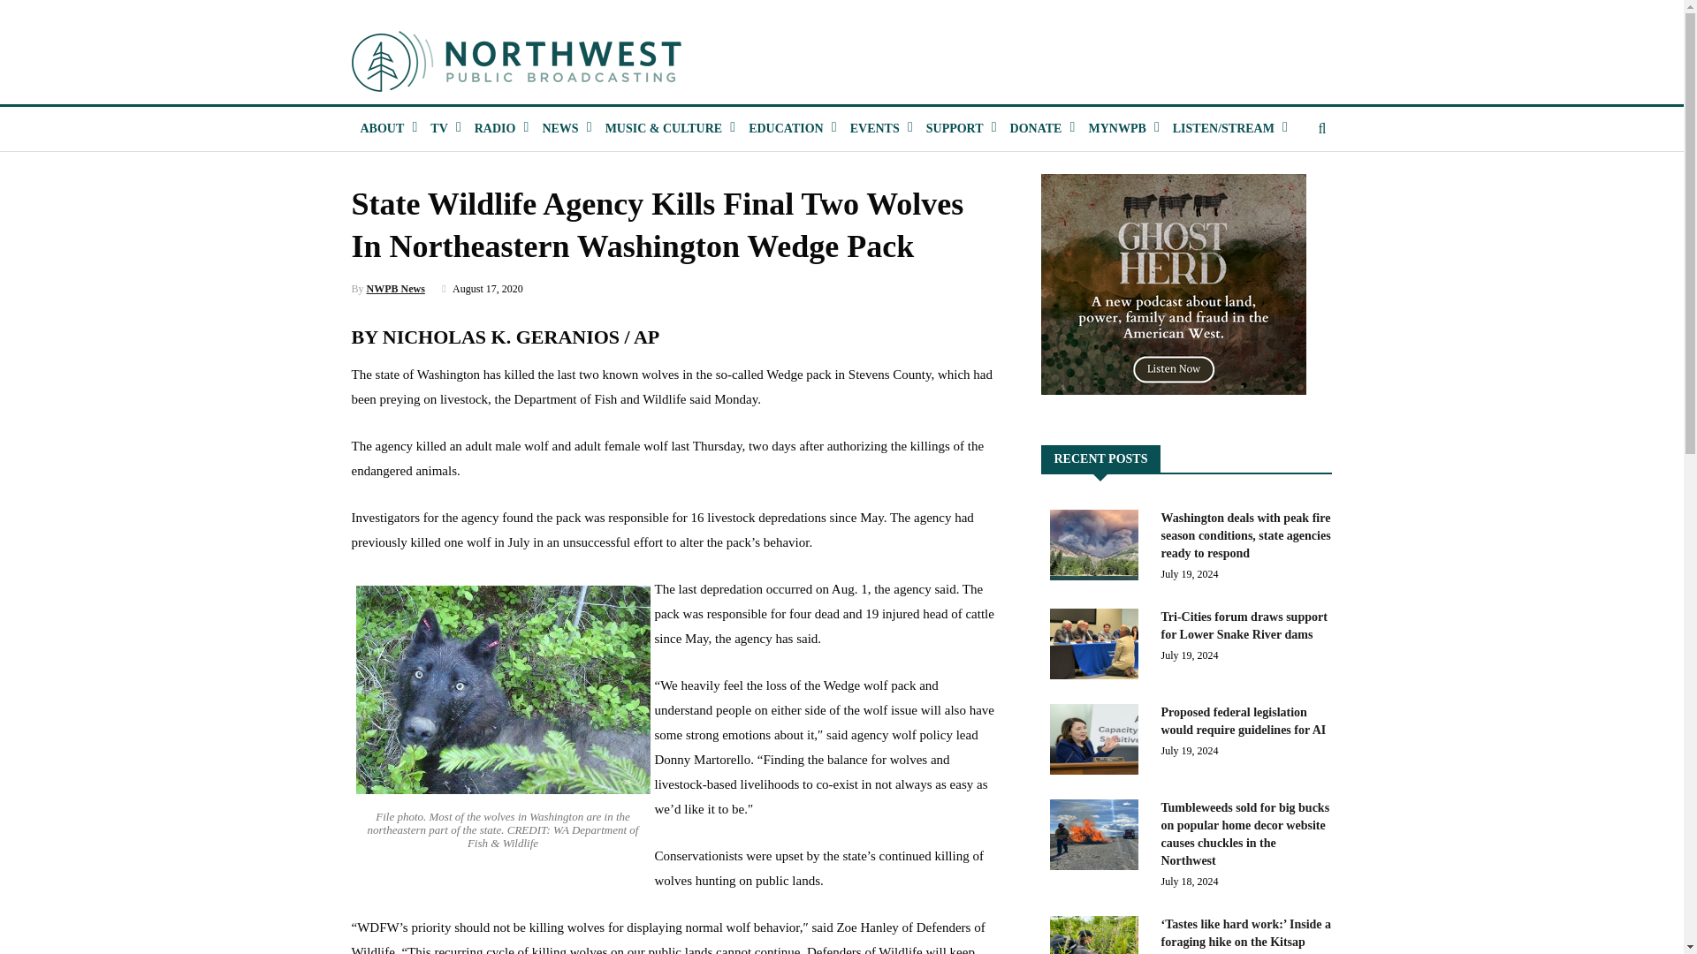  What do you see at coordinates (438, 128) in the screenshot?
I see `TV` at bounding box center [438, 128].